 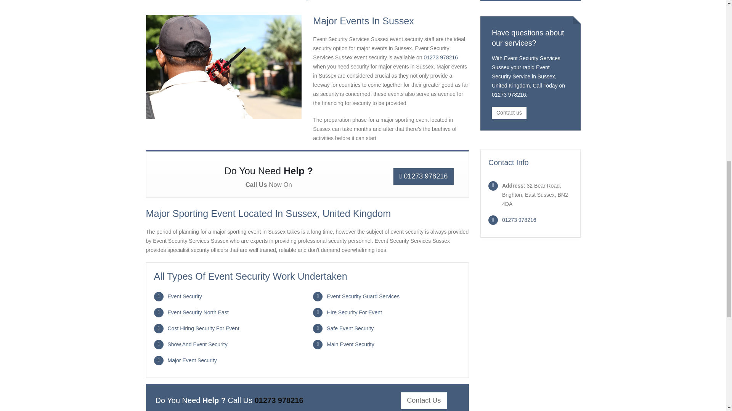 What do you see at coordinates (424, 177) in the screenshot?
I see `01273 978216` at bounding box center [424, 177].